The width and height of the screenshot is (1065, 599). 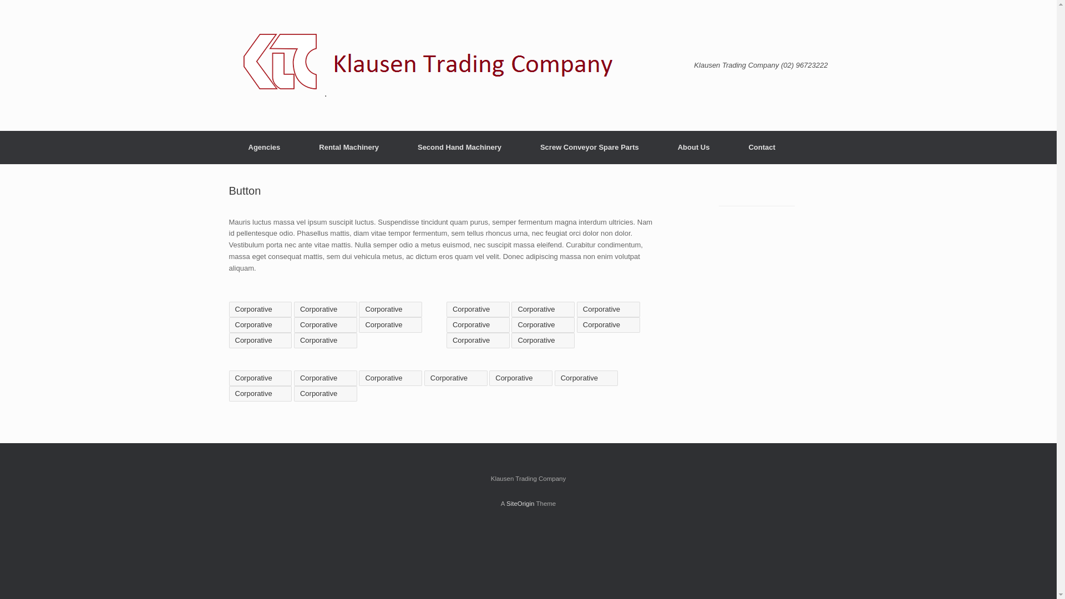 What do you see at coordinates (390, 309) in the screenshot?
I see `Corporative` at bounding box center [390, 309].